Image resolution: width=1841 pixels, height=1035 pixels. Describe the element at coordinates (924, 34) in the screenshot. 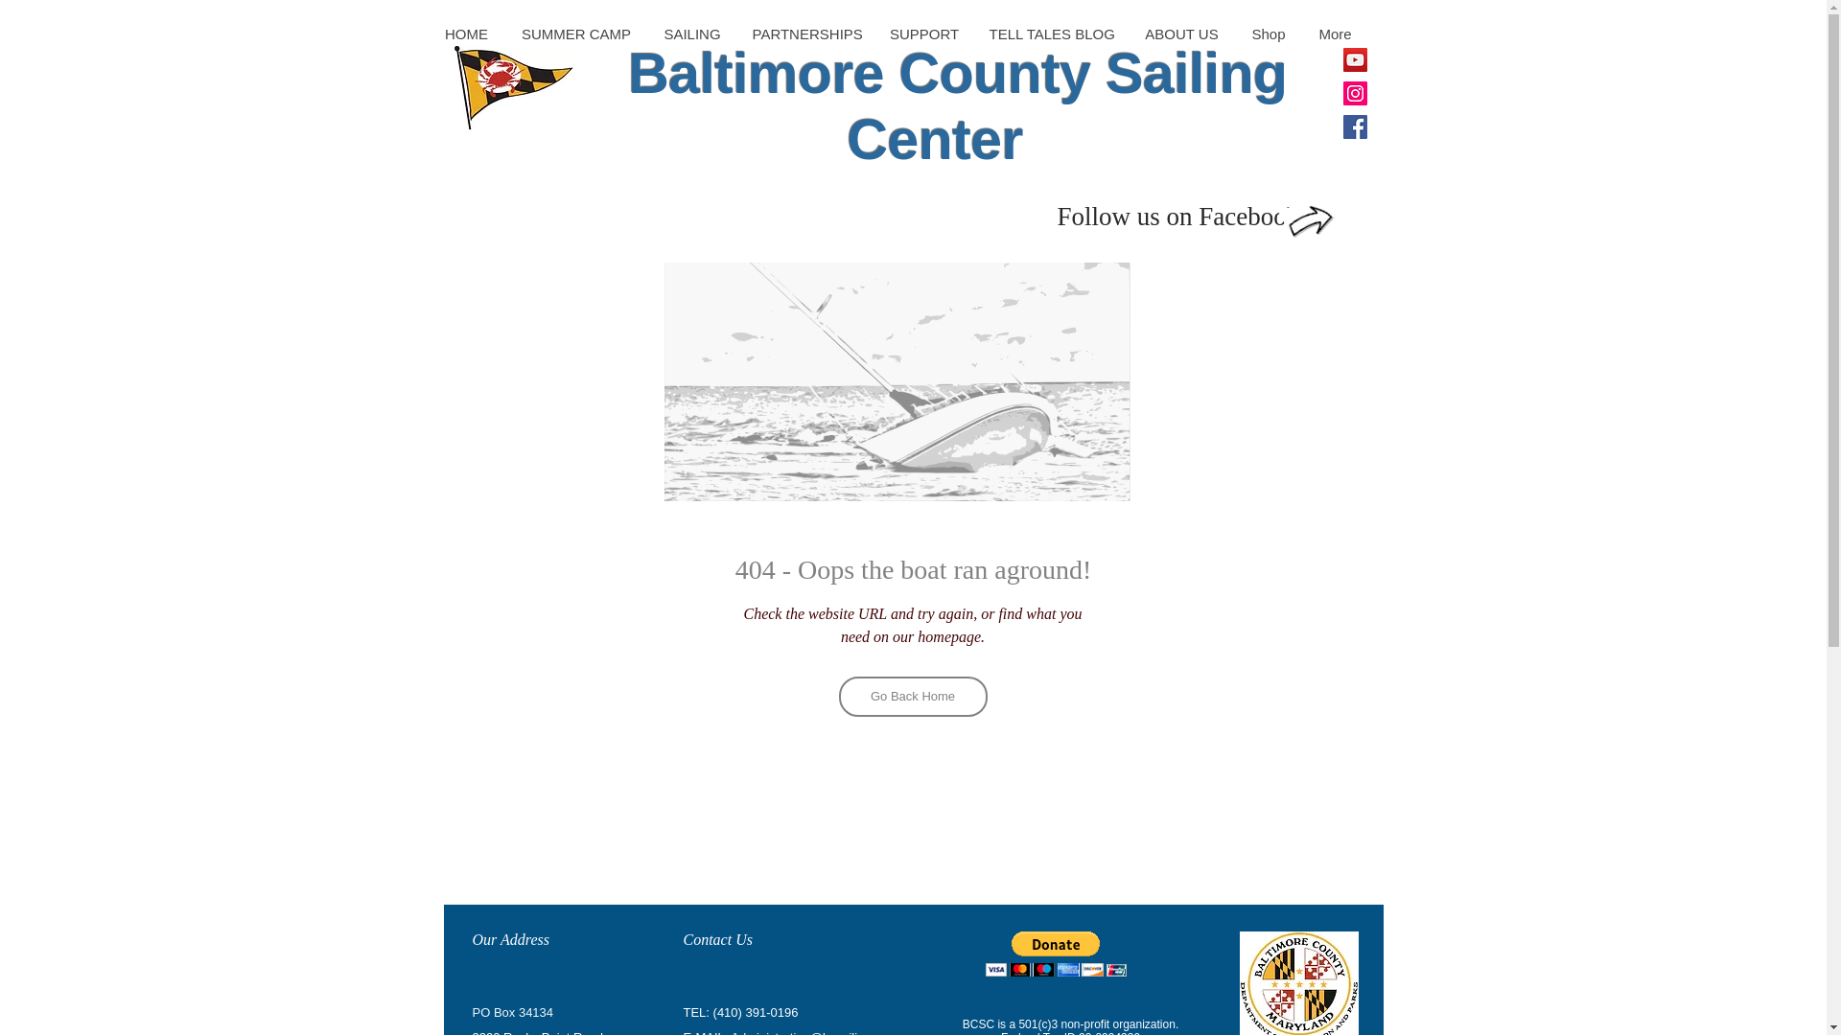

I see `SUPPORT` at that location.